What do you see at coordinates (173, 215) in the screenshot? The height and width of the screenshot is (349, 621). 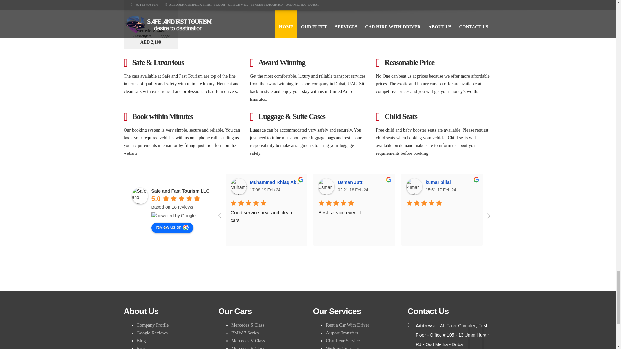 I see `powered by Google` at bounding box center [173, 215].